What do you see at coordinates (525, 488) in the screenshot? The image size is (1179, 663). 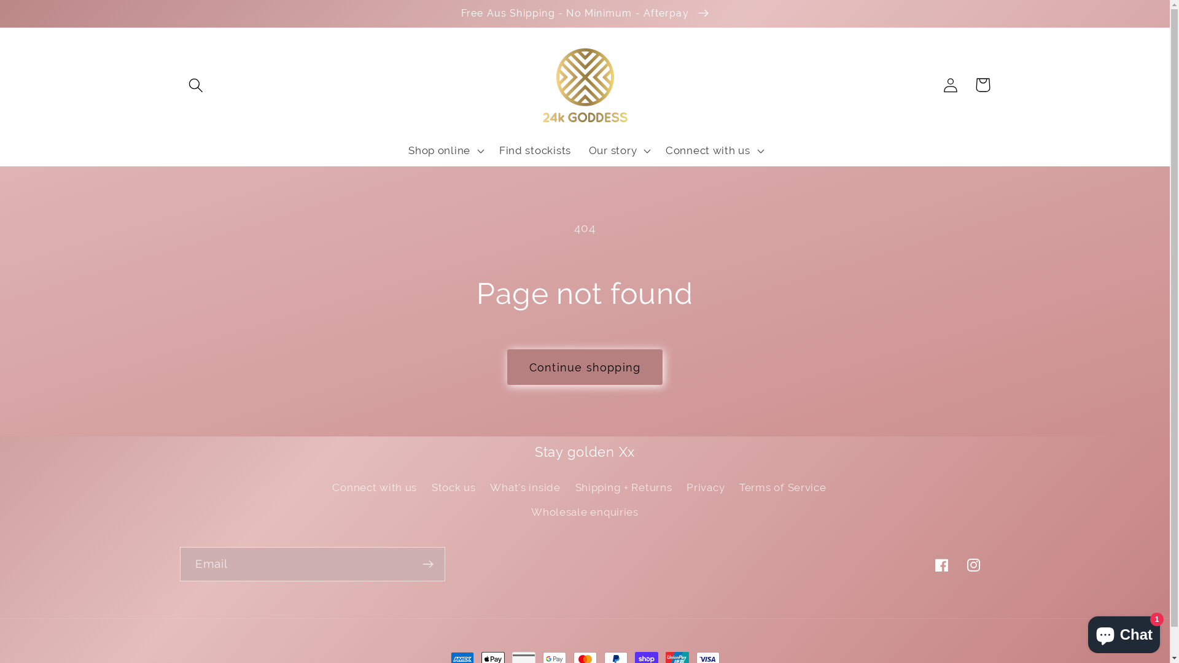 I see `What's inside` at bounding box center [525, 488].